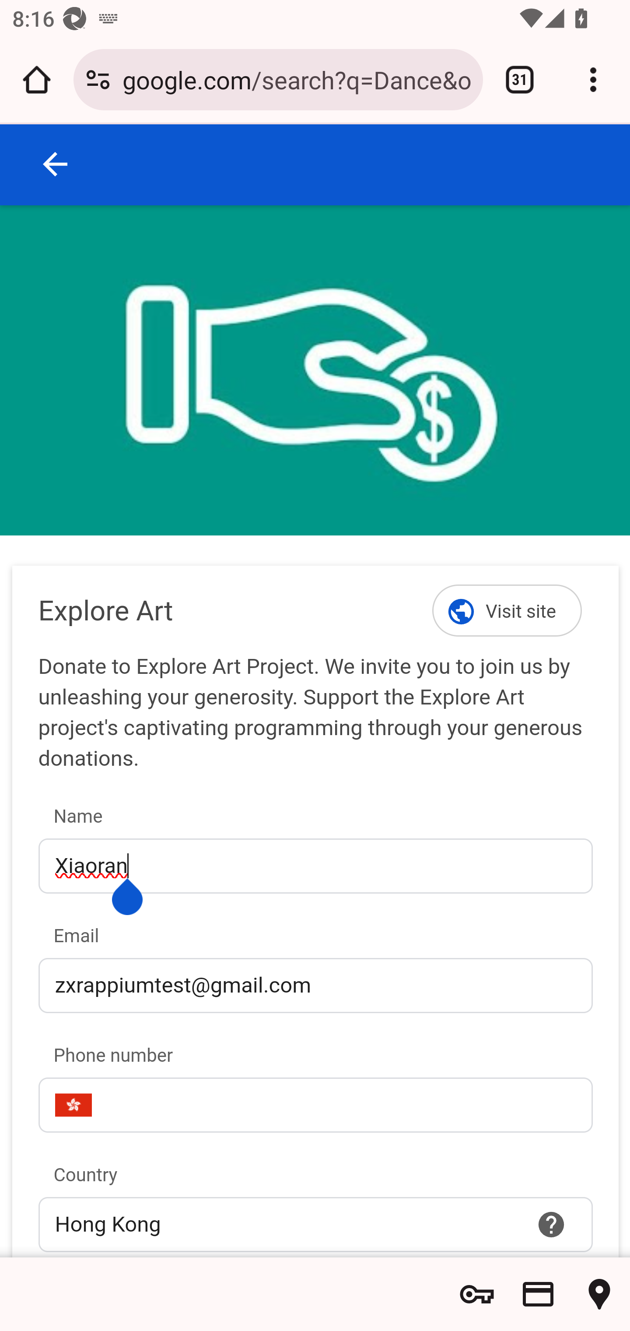 The width and height of the screenshot is (630, 1331). I want to click on Show saved payment methods, so click(538, 1294).